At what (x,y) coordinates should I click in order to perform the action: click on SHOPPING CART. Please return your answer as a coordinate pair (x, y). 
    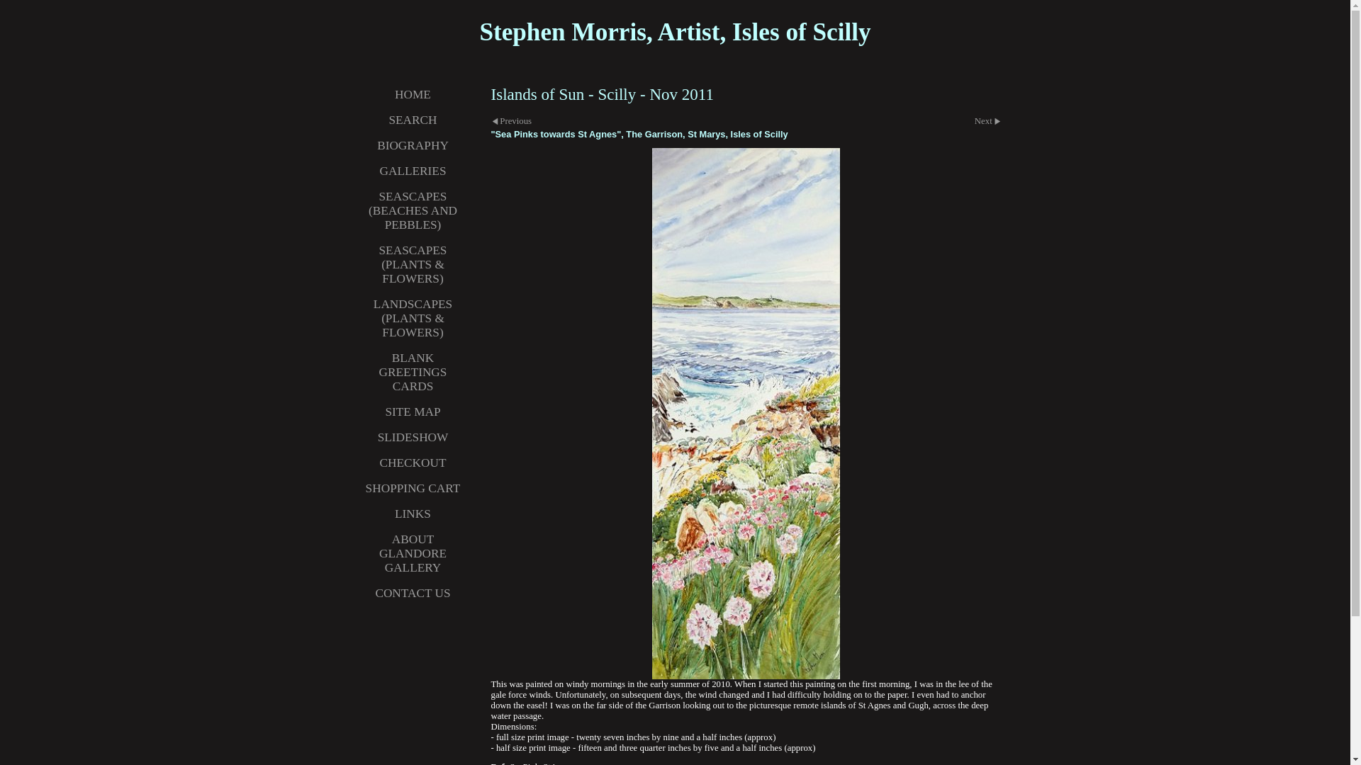
    Looking at the image, I should click on (413, 489).